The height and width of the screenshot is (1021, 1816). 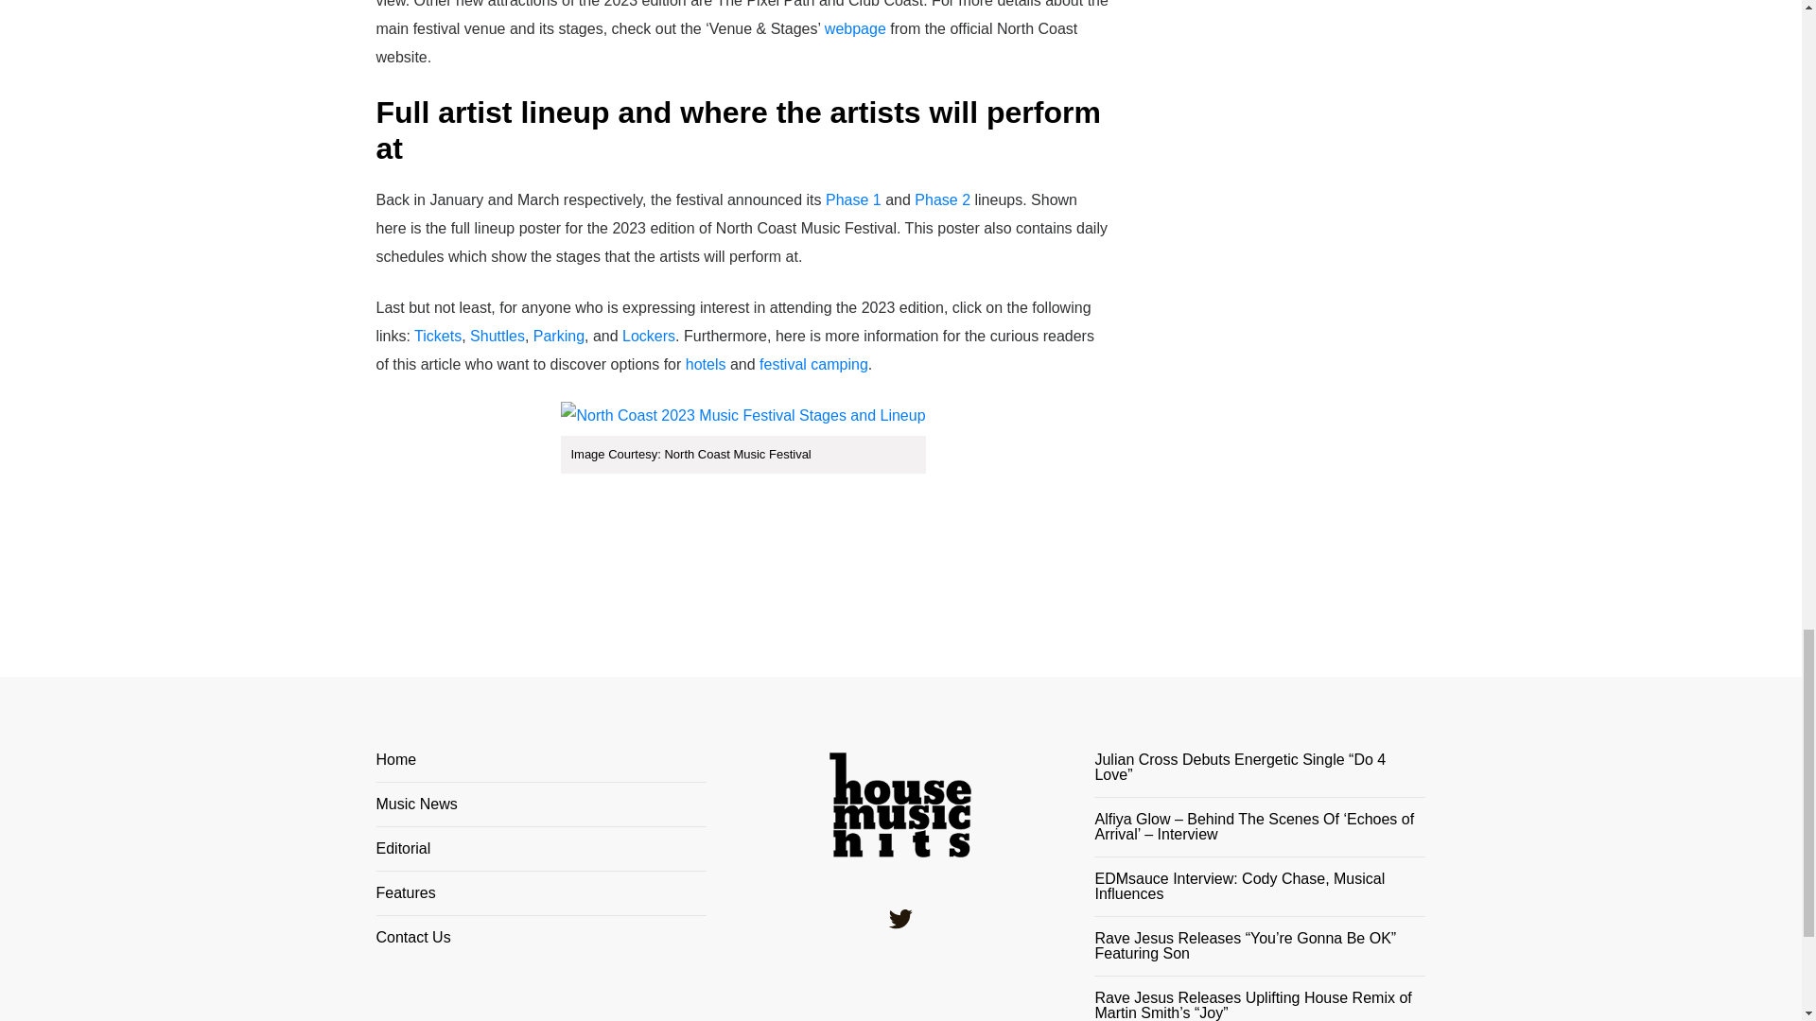 What do you see at coordinates (813, 364) in the screenshot?
I see `festival camping` at bounding box center [813, 364].